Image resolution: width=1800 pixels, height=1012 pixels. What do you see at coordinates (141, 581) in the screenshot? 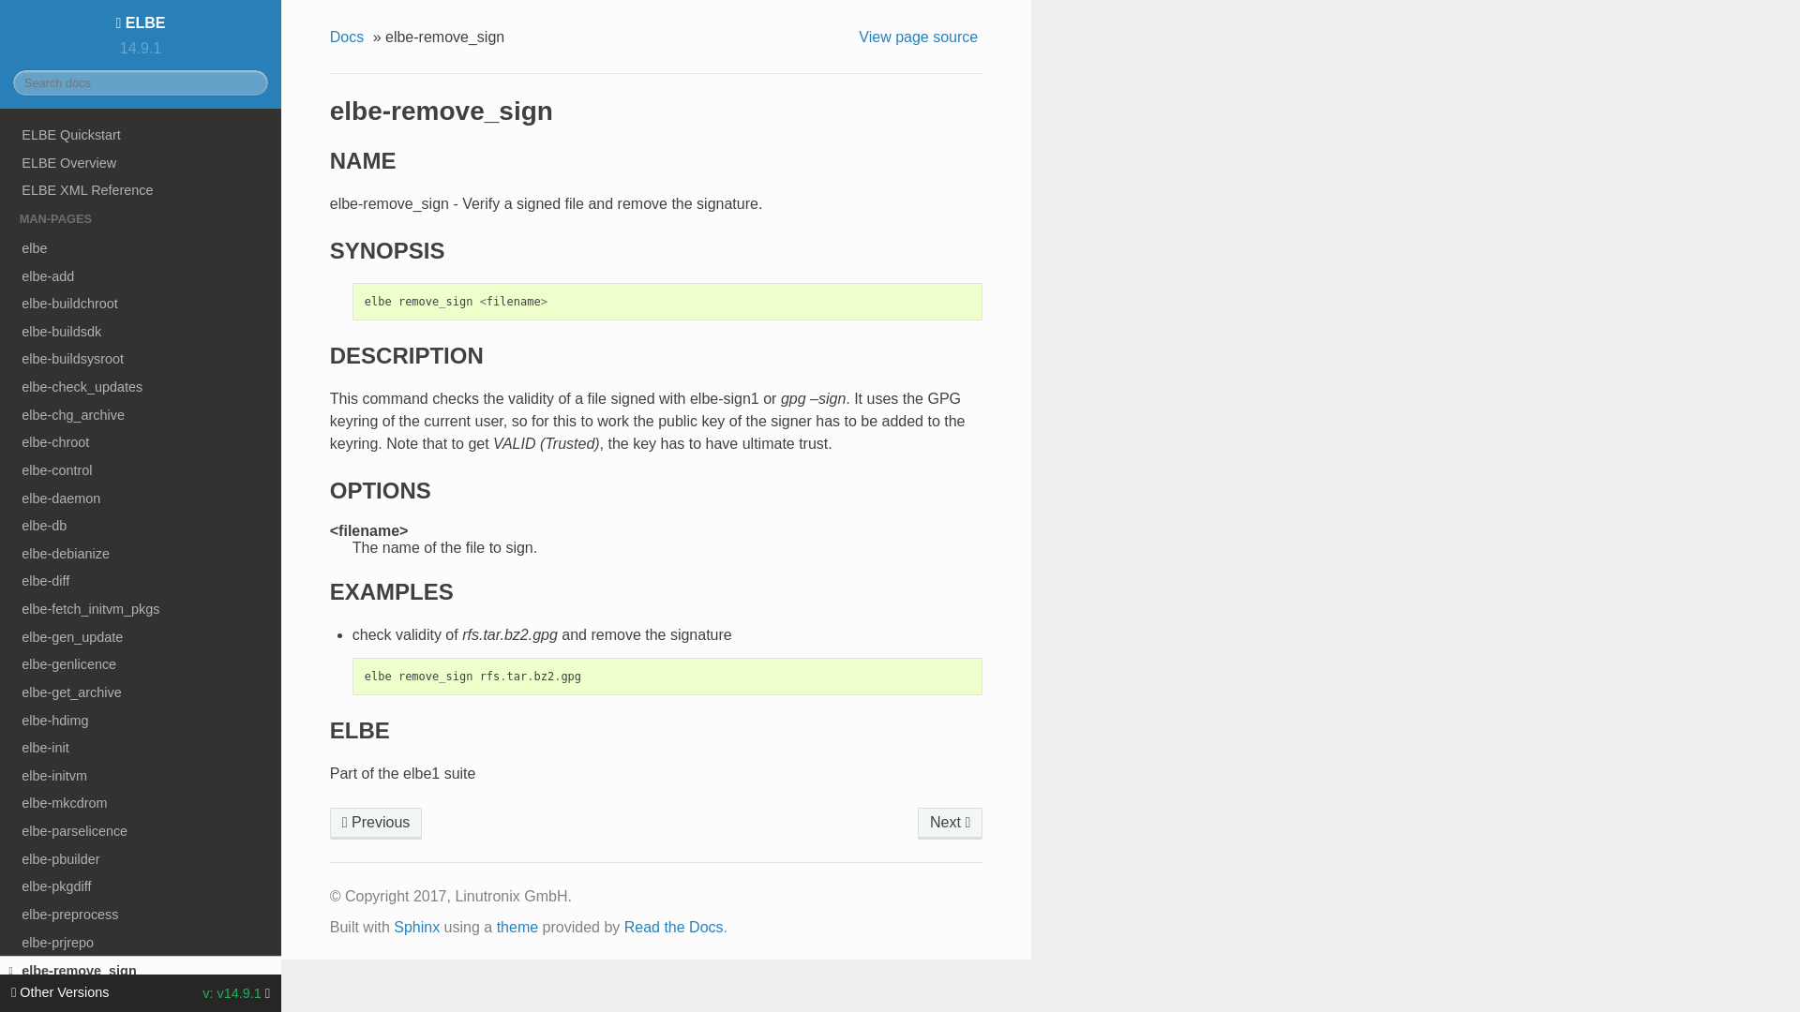
I see `elbe-diff` at bounding box center [141, 581].